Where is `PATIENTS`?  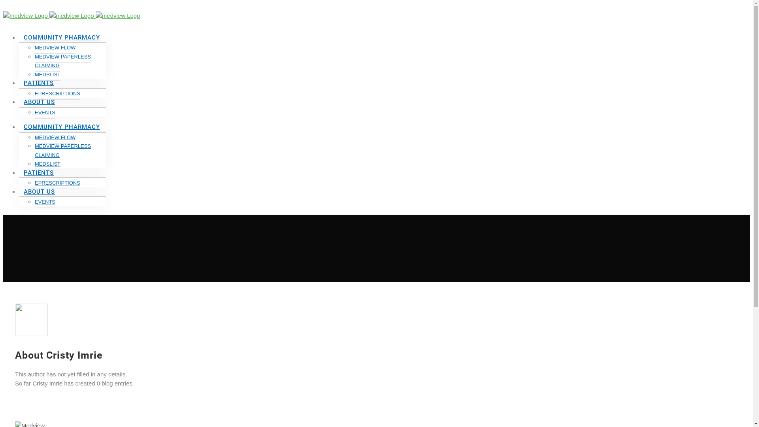 PATIENTS is located at coordinates (39, 83).